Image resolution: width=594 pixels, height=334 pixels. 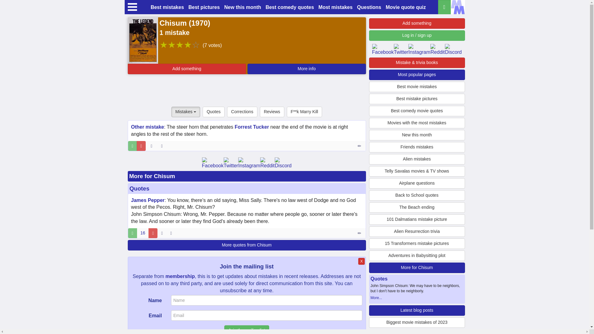 I want to click on I like this, so click(x=132, y=233).